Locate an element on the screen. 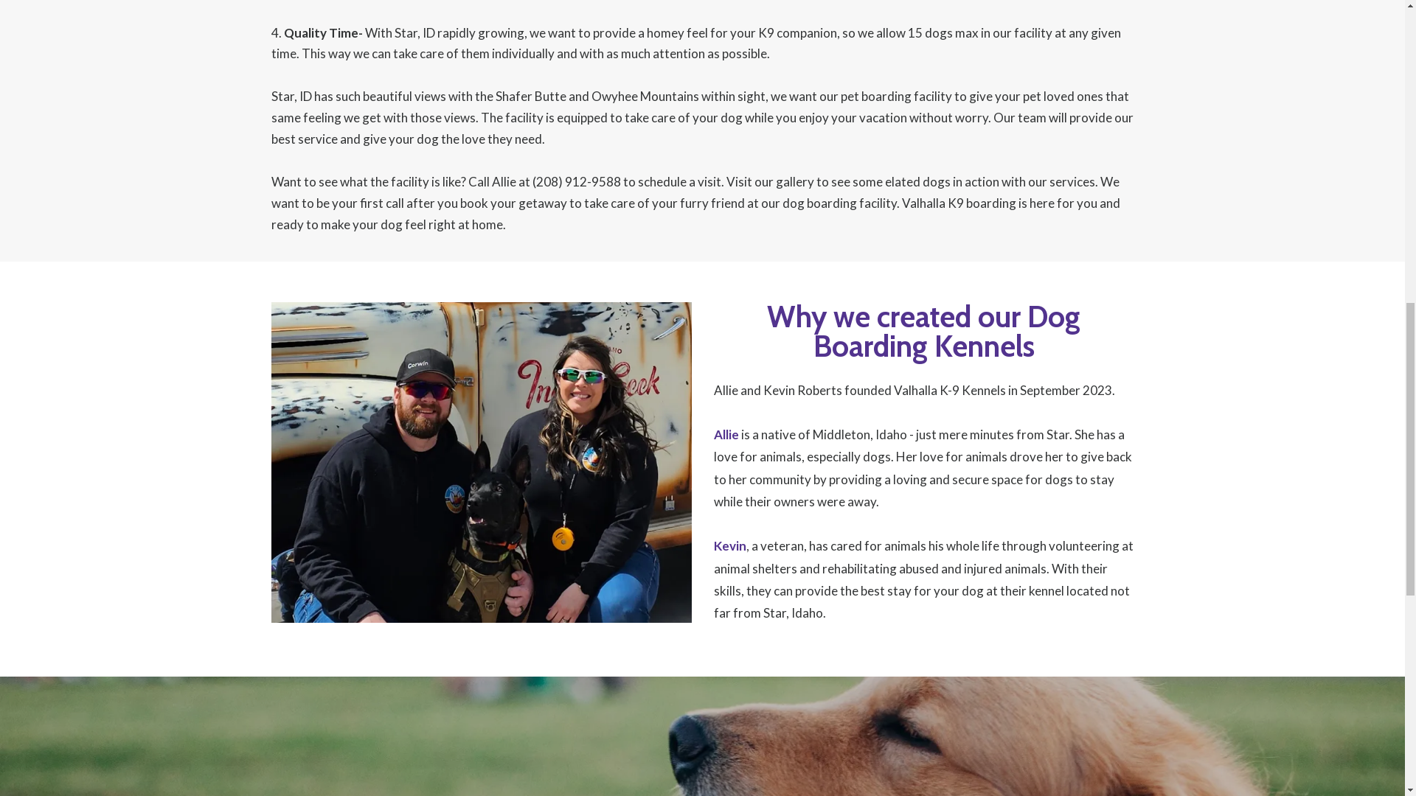 The image size is (1416, 796). gallery is located at coordinates (795, 181).